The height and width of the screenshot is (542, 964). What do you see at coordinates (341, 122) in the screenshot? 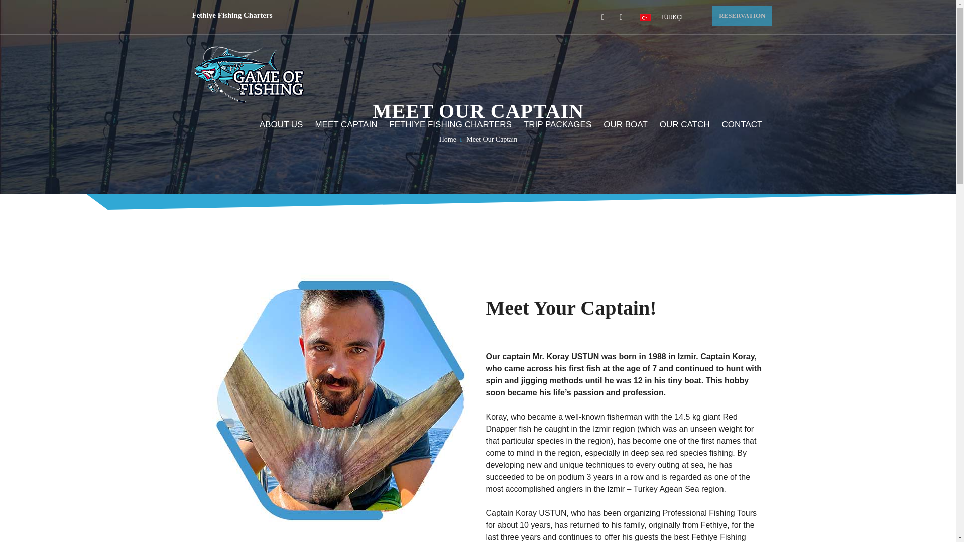
I see `MEET CAPTAIN` at bounding box center [341, 122].